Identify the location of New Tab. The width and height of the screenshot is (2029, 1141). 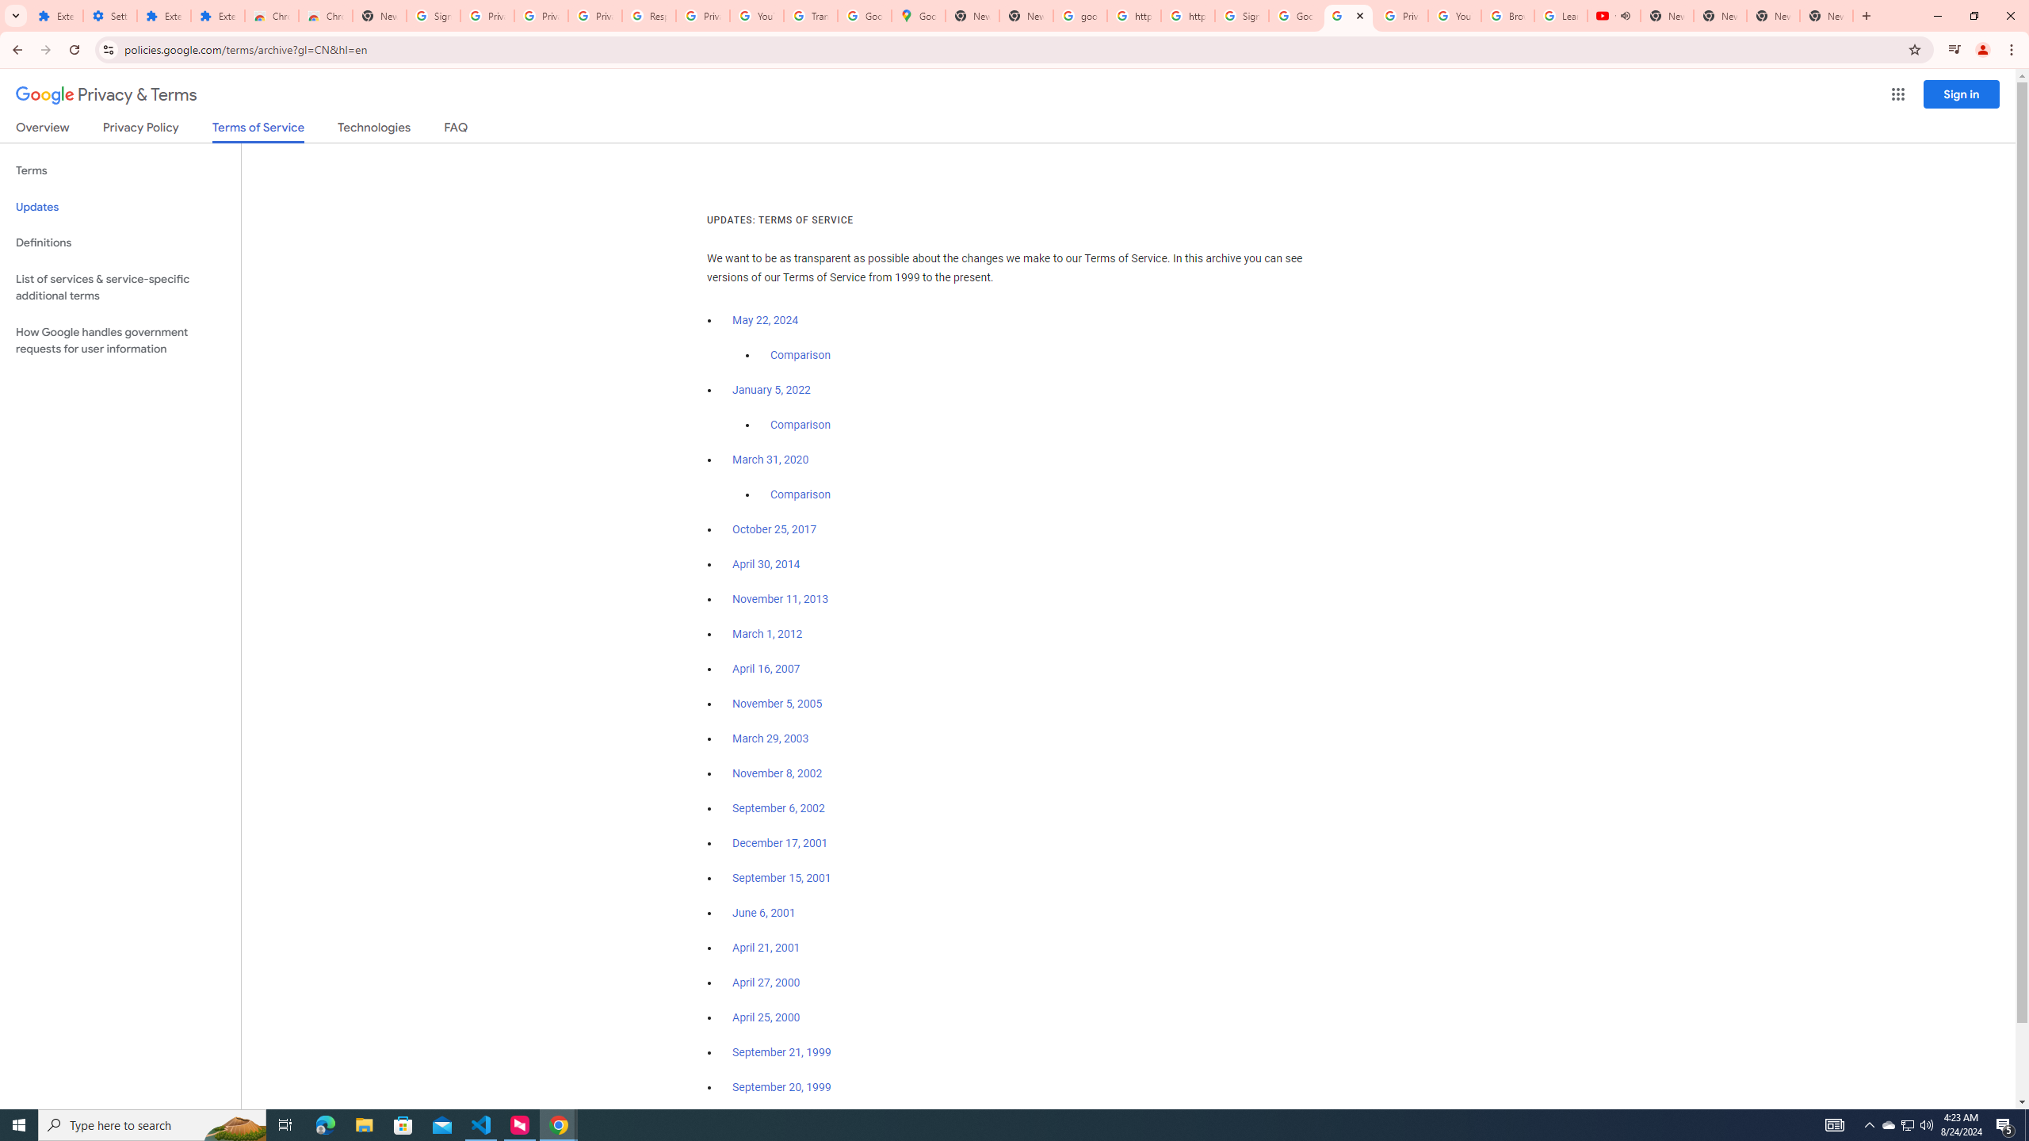
(1827, 16).